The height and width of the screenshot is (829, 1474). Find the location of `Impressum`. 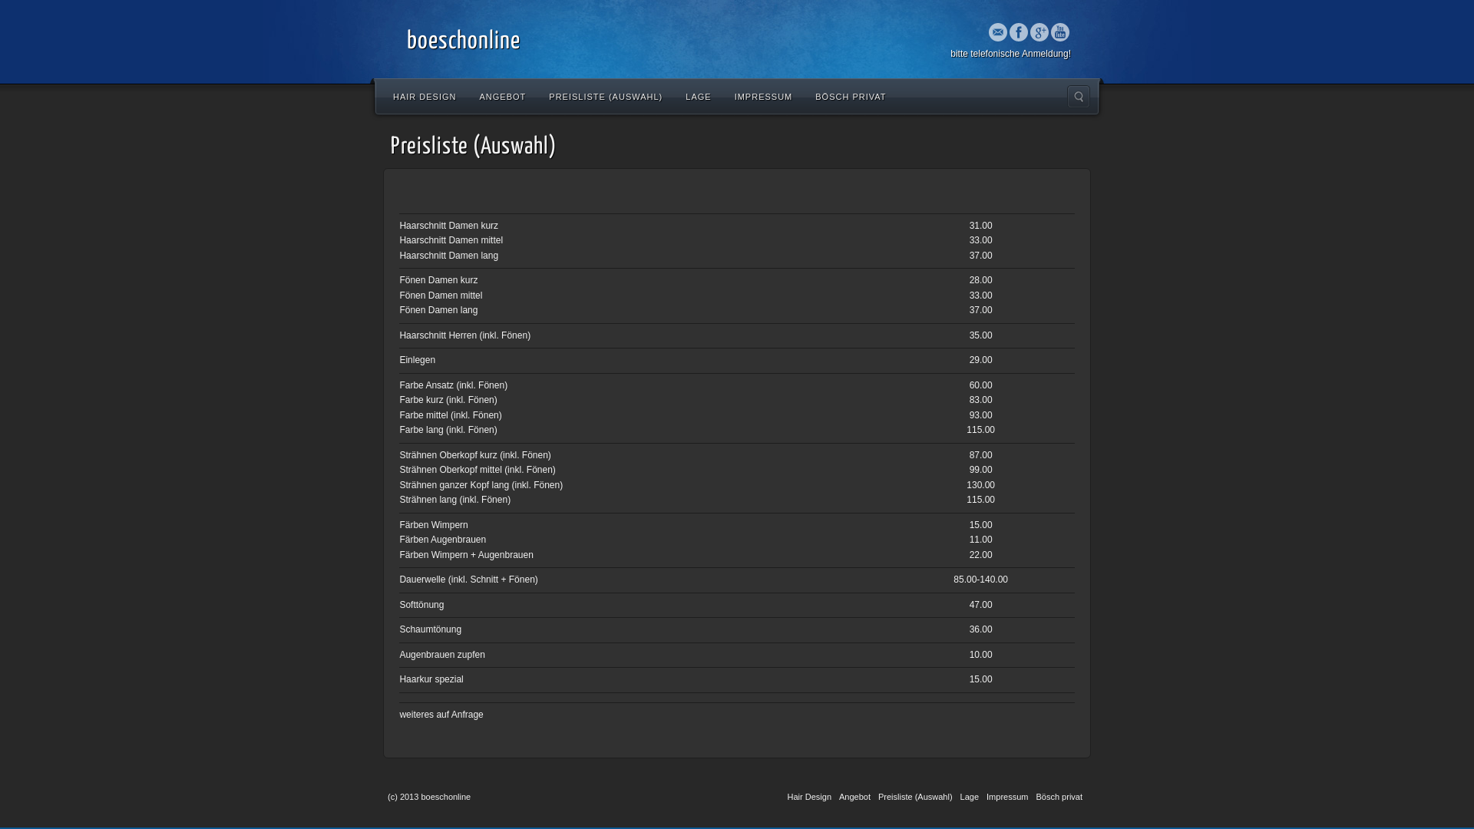

Impressum is located at coordinates (1007, 797).